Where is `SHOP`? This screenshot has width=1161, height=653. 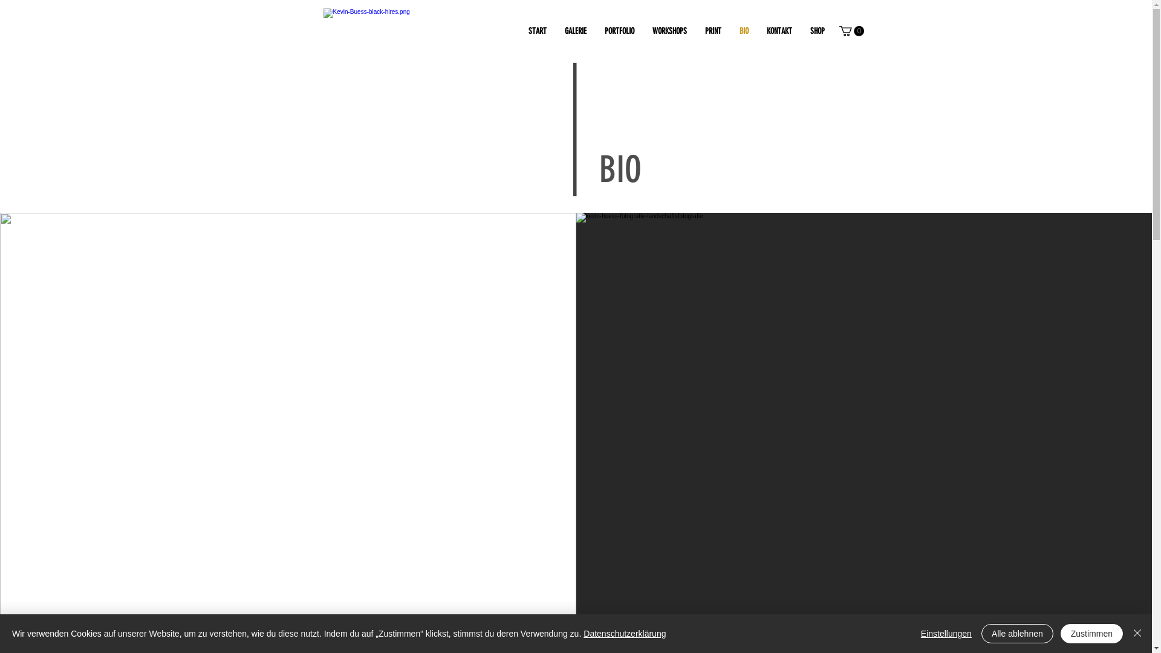
SHOP is located at coordinates (818, 31).